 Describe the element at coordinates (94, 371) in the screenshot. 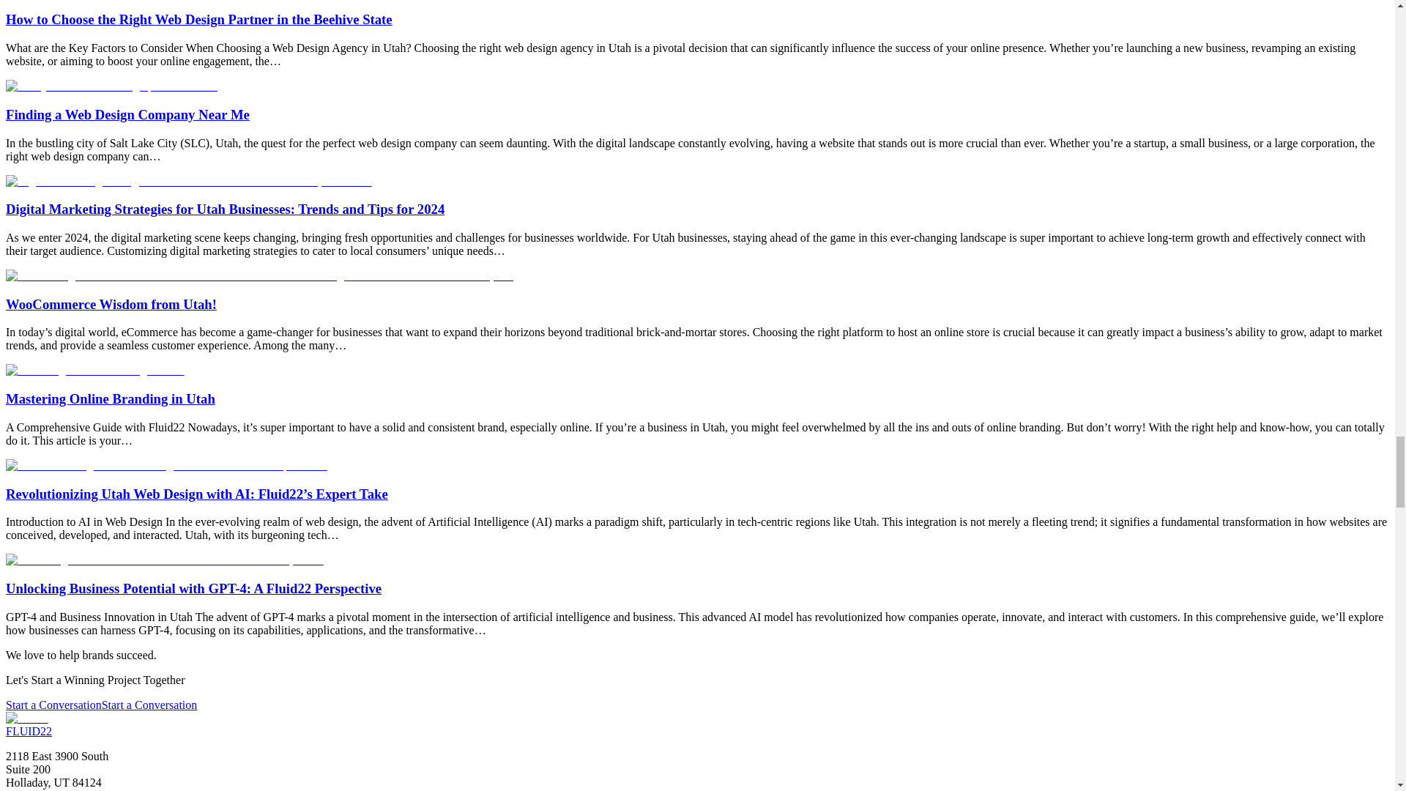

I see `Mastering-Online-Branding-in-Utah` at that location.